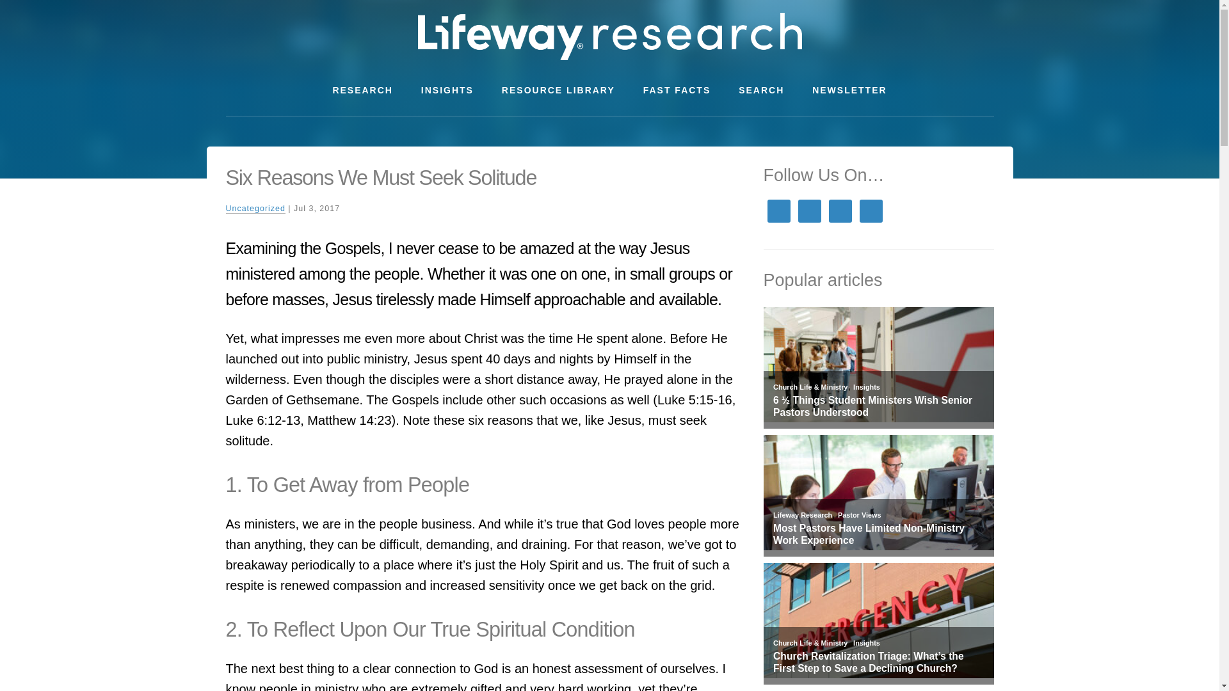 The image size is (1229, 691). Describe the element at coordinates (255, 209) in the screenshot. I see `Uncategorized` at that location.